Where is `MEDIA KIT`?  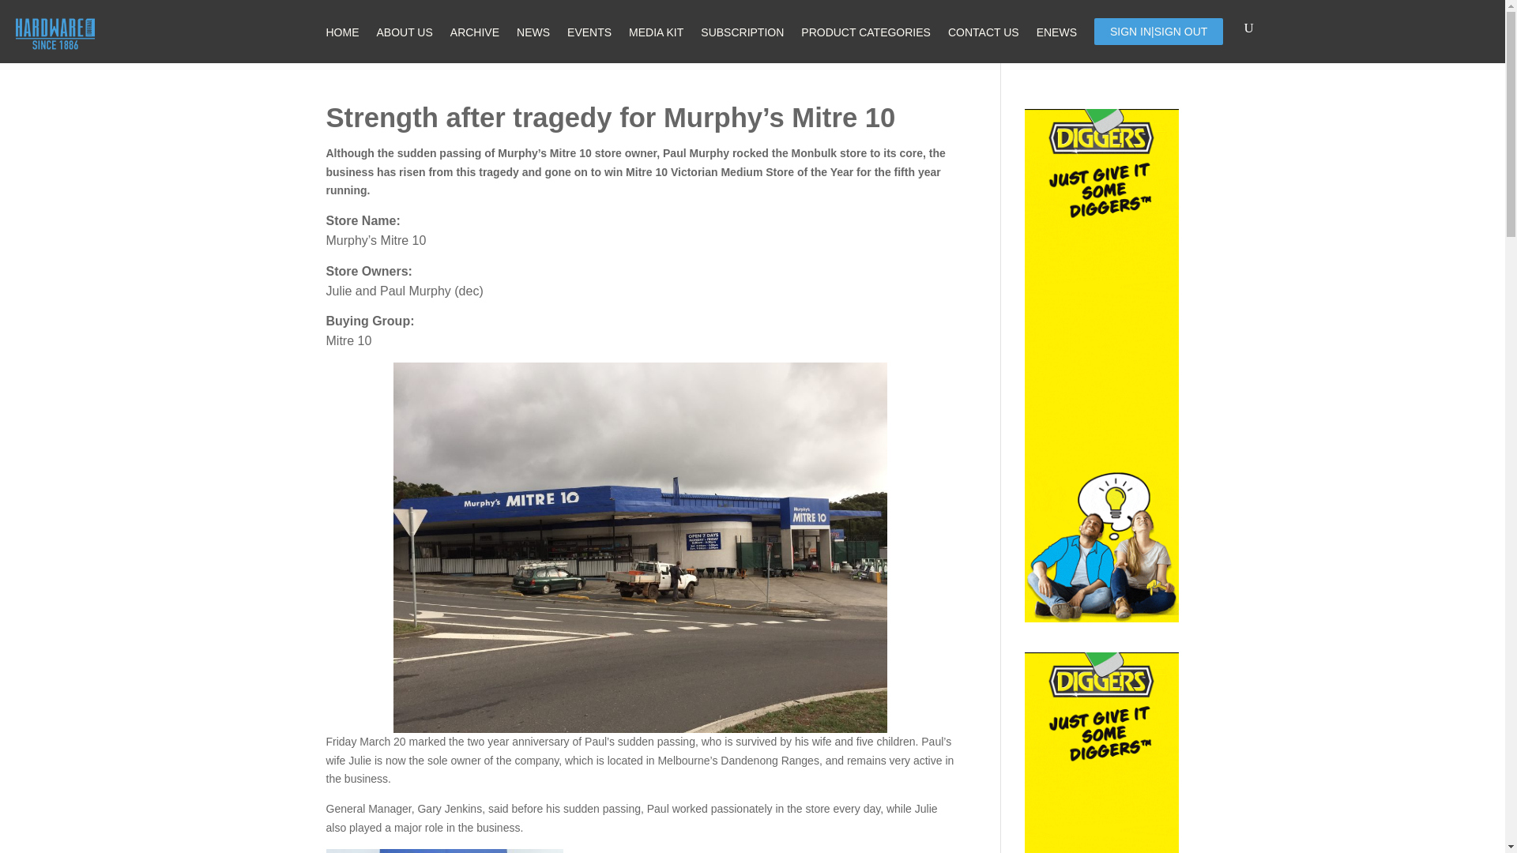
MEDIA KIT is located at coordinates (656, 30).